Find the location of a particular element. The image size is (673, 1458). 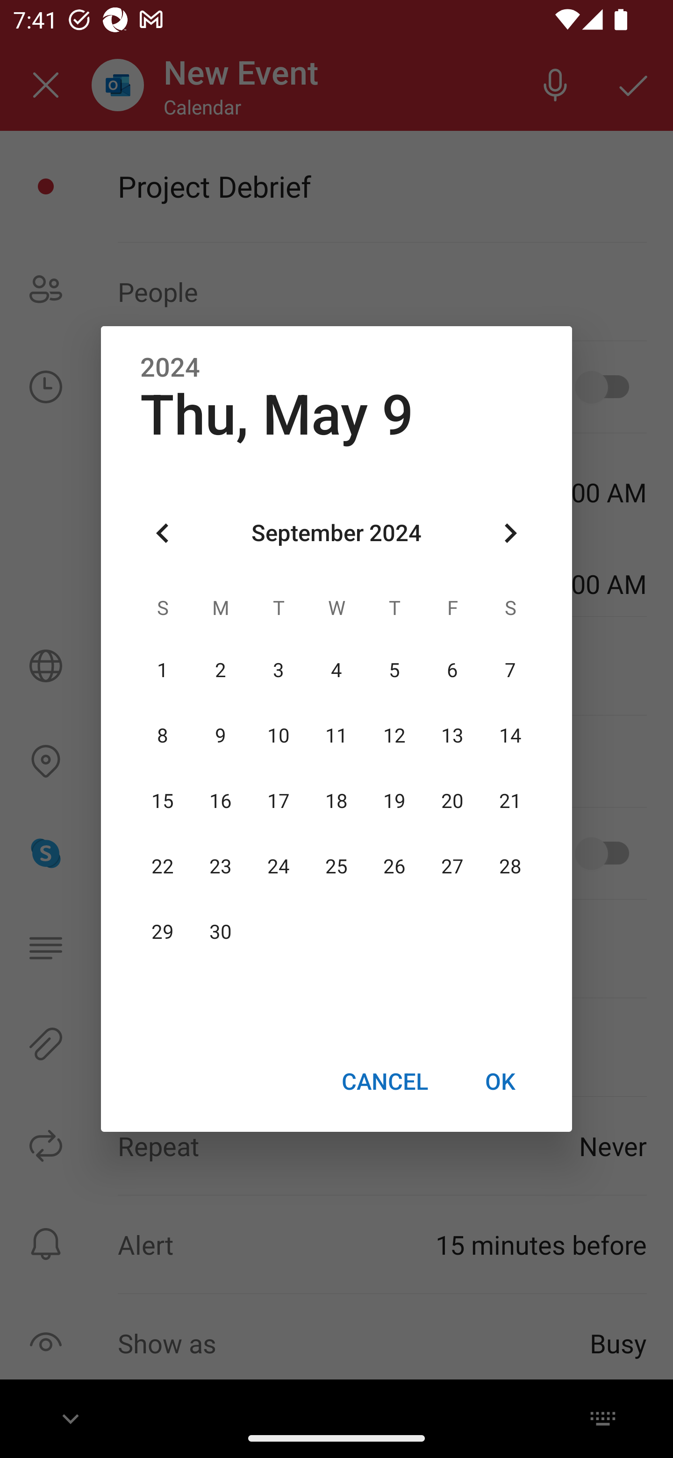

15 15 September 2024 is located at coordinates (163, 801).